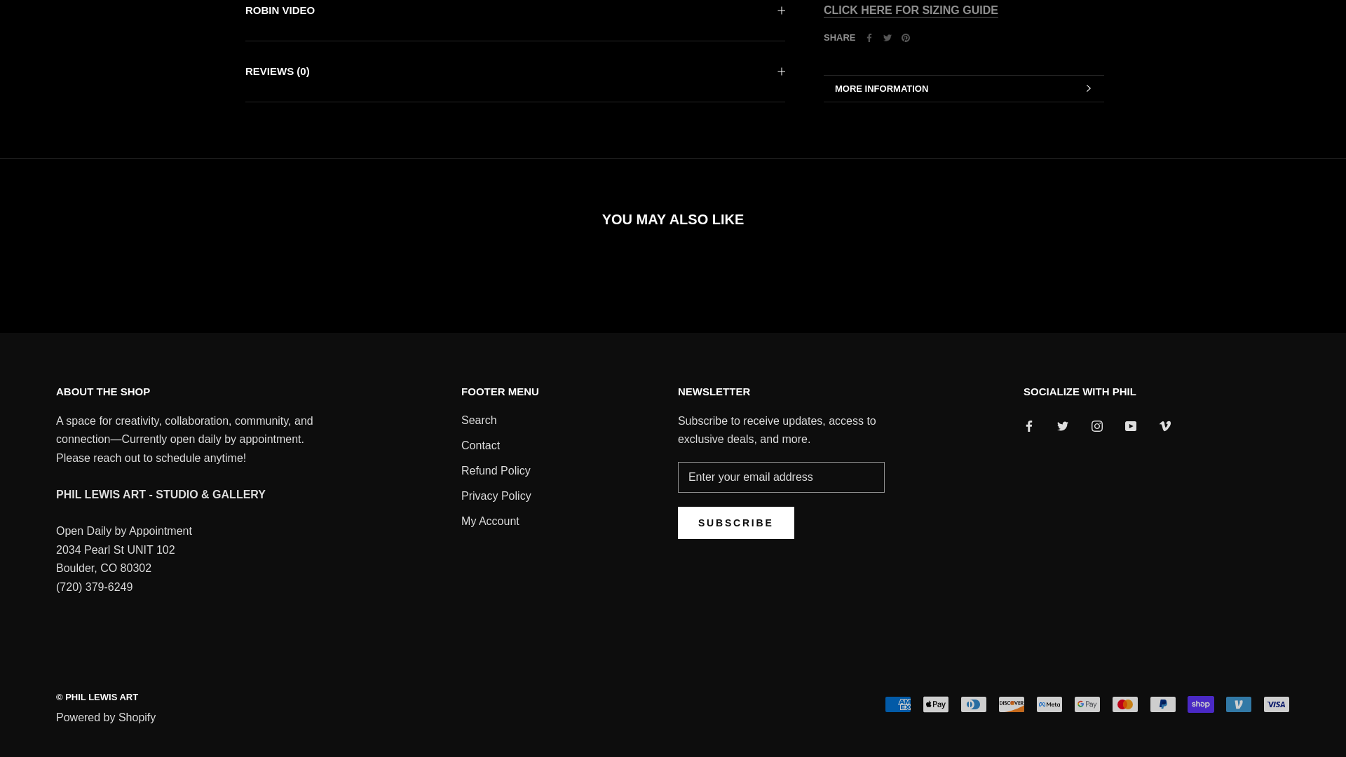 The height and width of the screenshot is (757, 1346). What do you see at coordinates (1011, 704) in the screenshot?
I see `Discover` at bounding box center [1011, 704].